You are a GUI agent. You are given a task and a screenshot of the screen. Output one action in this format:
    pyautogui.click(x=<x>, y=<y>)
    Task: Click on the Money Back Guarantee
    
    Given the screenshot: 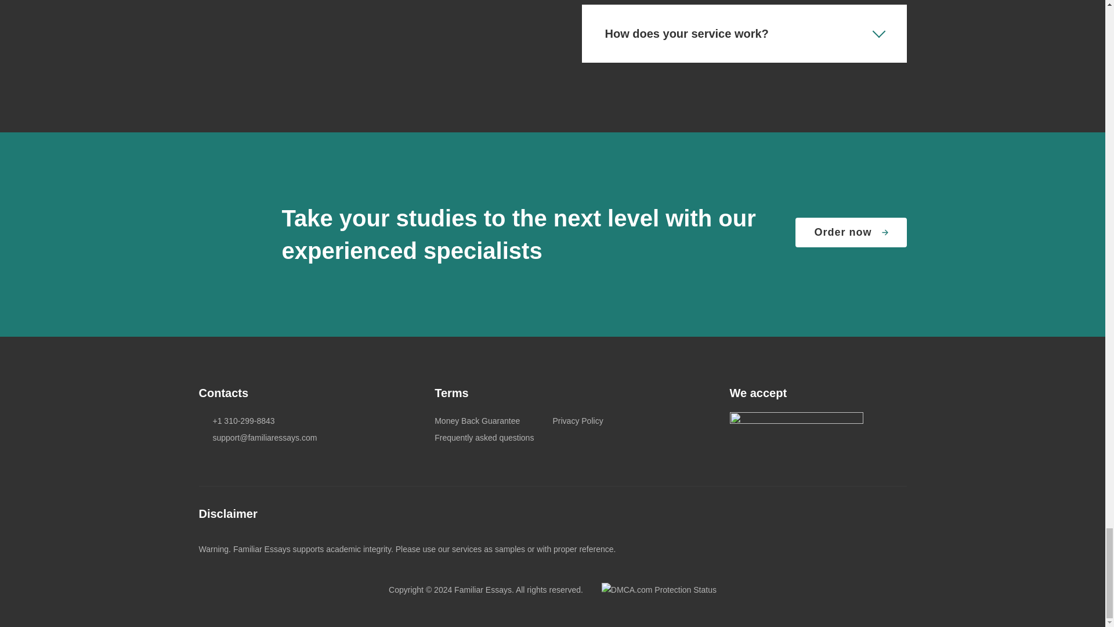 What is the action you would take?
    pyautogui.click(x=477, y=421)
    